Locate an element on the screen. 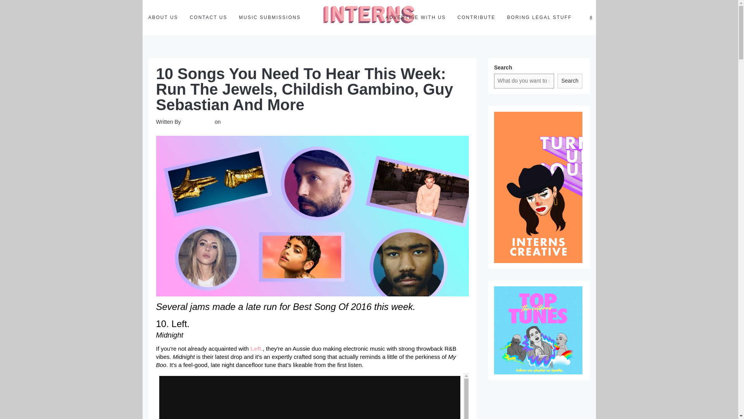 The width and height of the screenshot is (744, 419). Left. is located at coordinates (256, 348).